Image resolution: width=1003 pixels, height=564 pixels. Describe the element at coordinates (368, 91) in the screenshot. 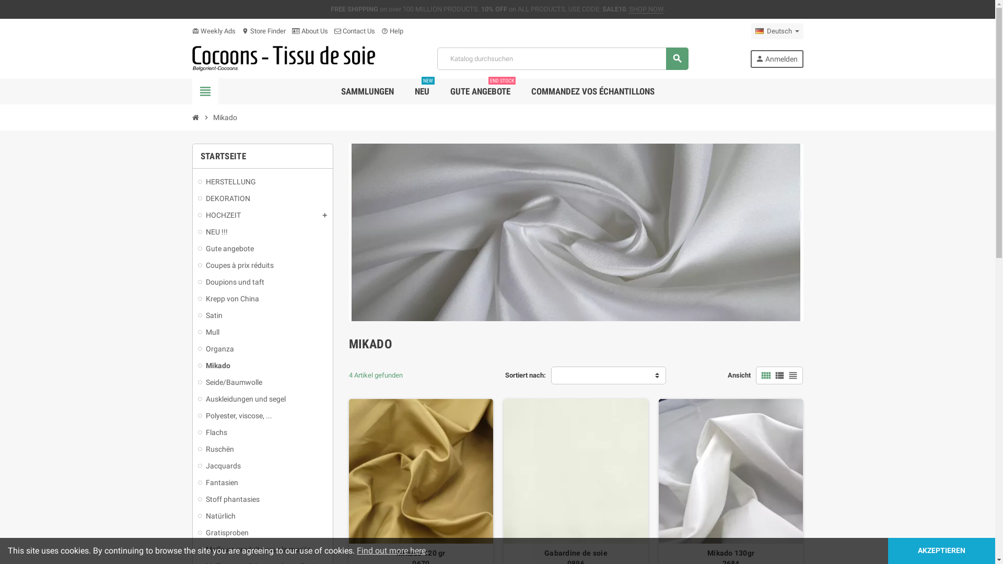

I see `SAMMLUNGEN` at that location.